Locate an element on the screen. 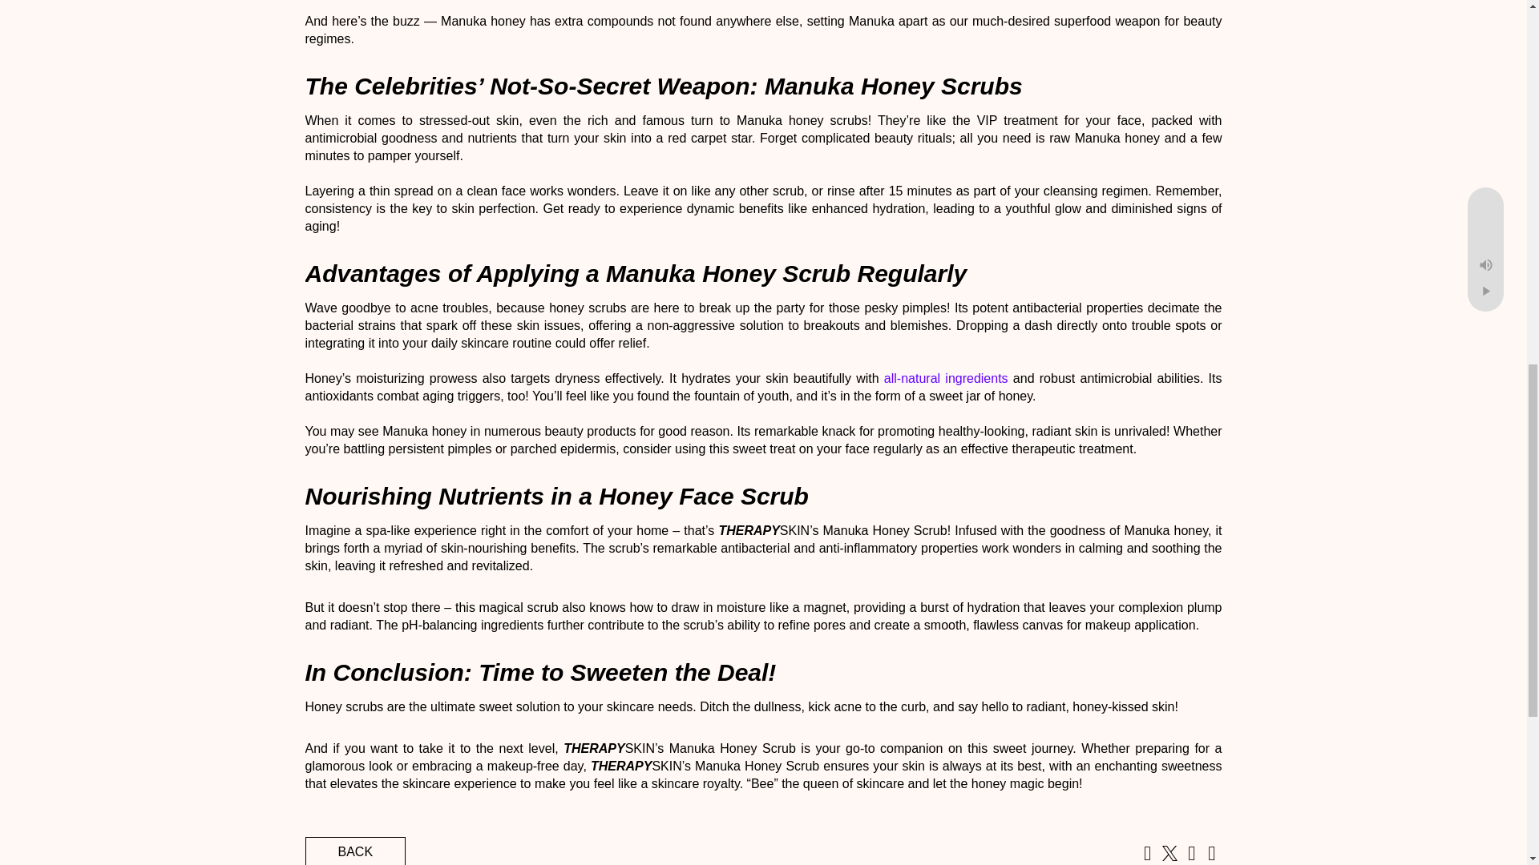 Image resolution: width=1539 pixels, height=865 pixels. BACK is located at coordinates (355, 851).